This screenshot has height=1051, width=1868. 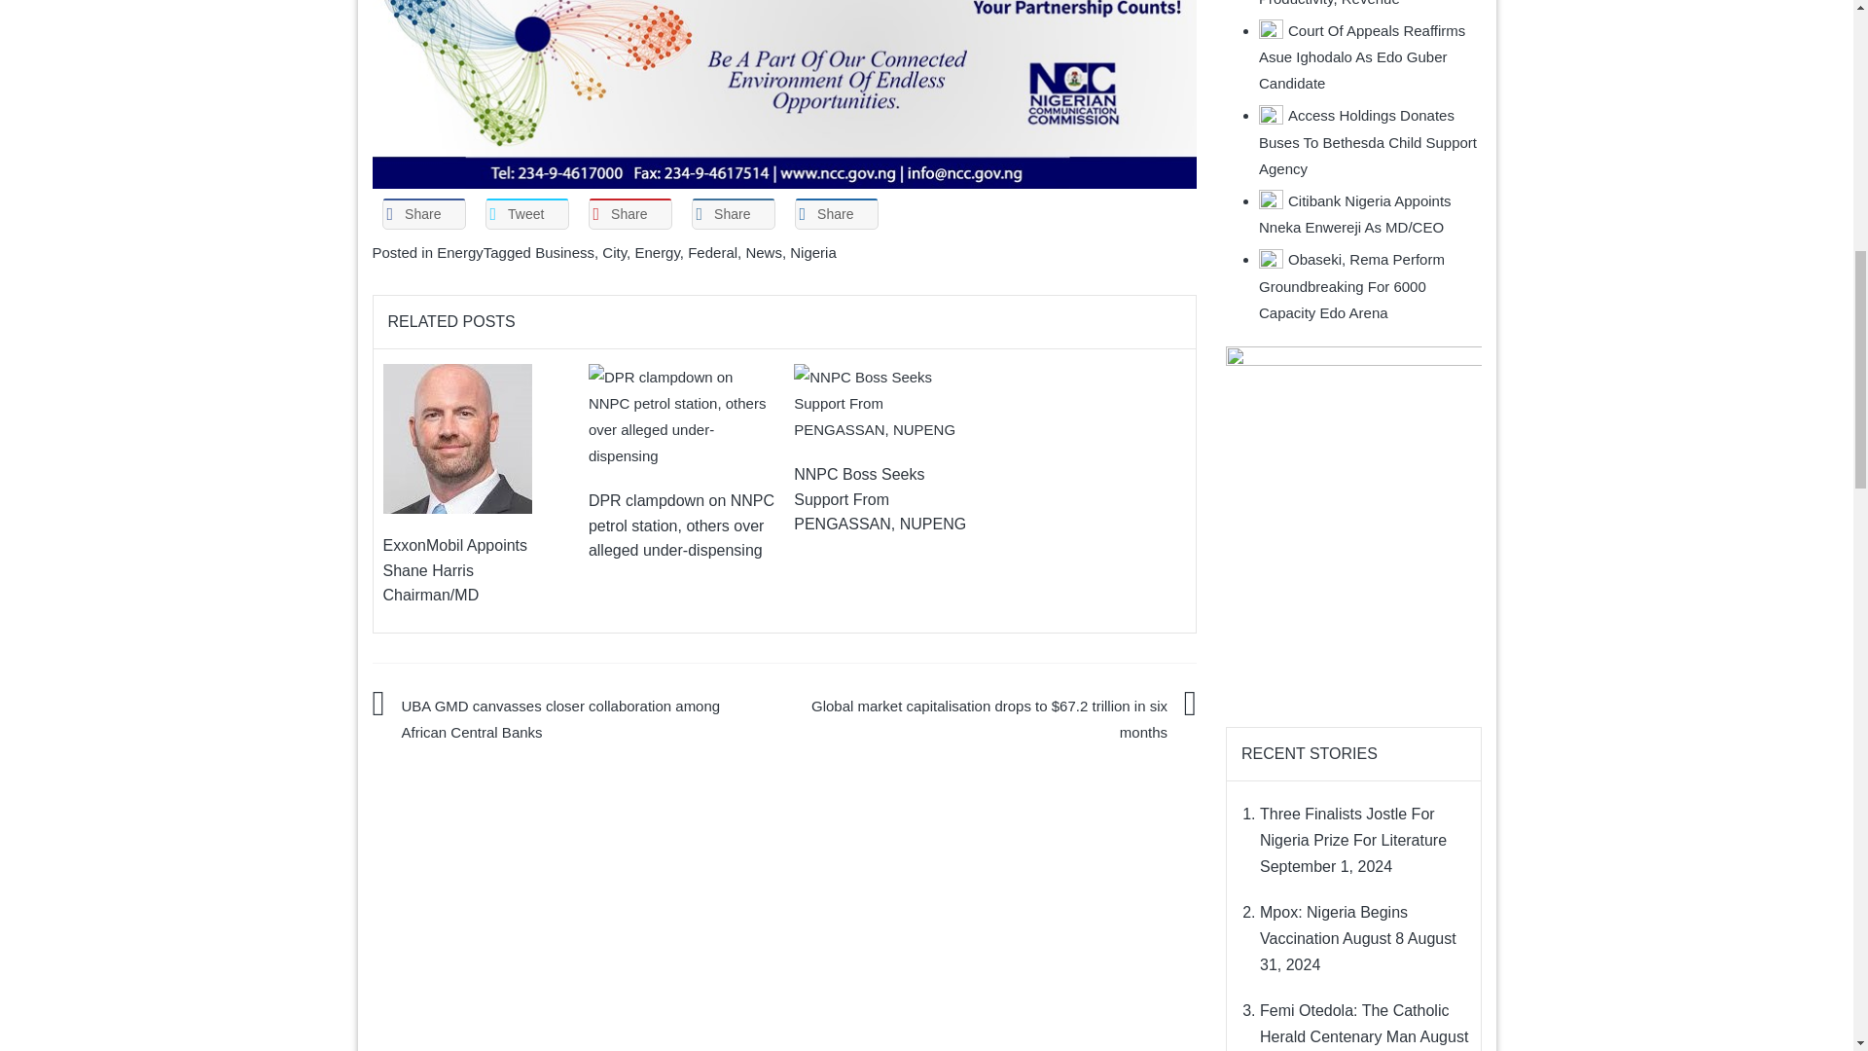 What do you see at coordinates (629, 214) in the screenshot?
I see `Share on Pinterest` at bounding box center [629, 214].